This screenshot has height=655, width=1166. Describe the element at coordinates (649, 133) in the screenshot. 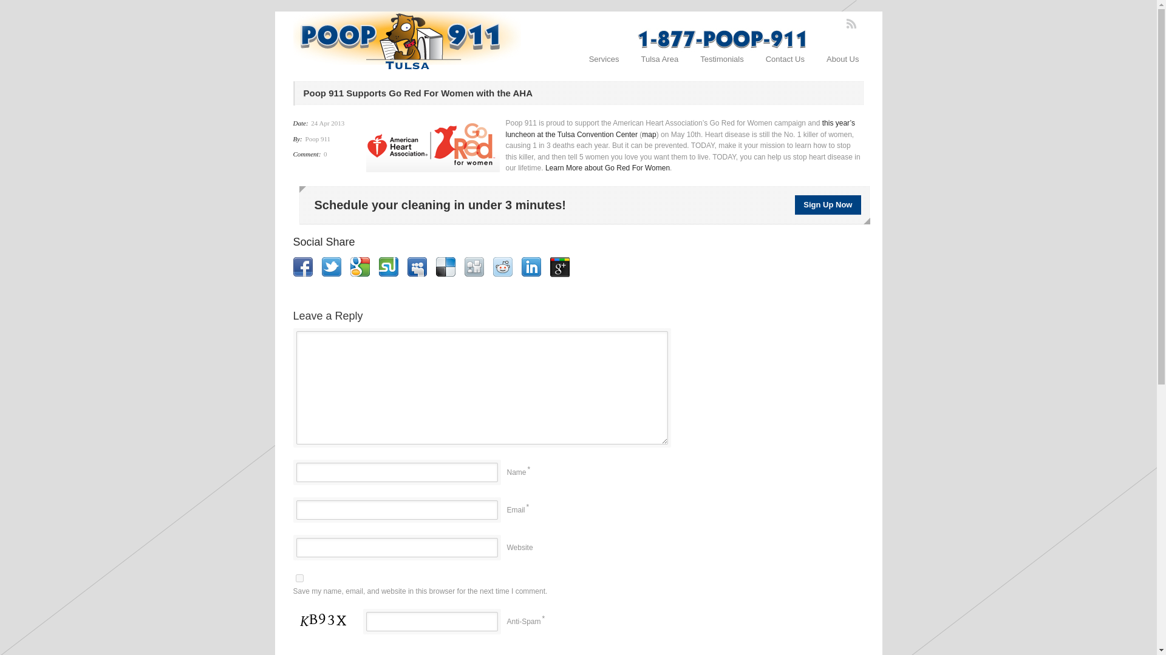

I see `map` at that location.